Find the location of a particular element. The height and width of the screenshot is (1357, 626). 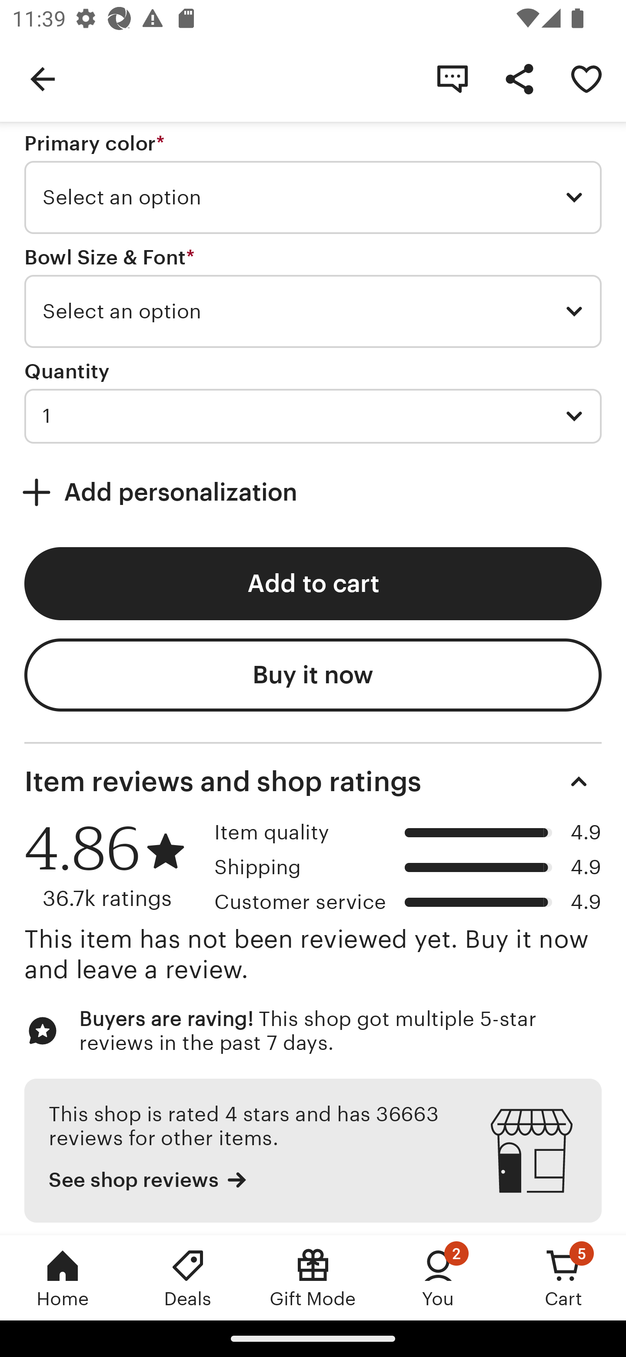

Contact shop is located at coordinates (452, 78).